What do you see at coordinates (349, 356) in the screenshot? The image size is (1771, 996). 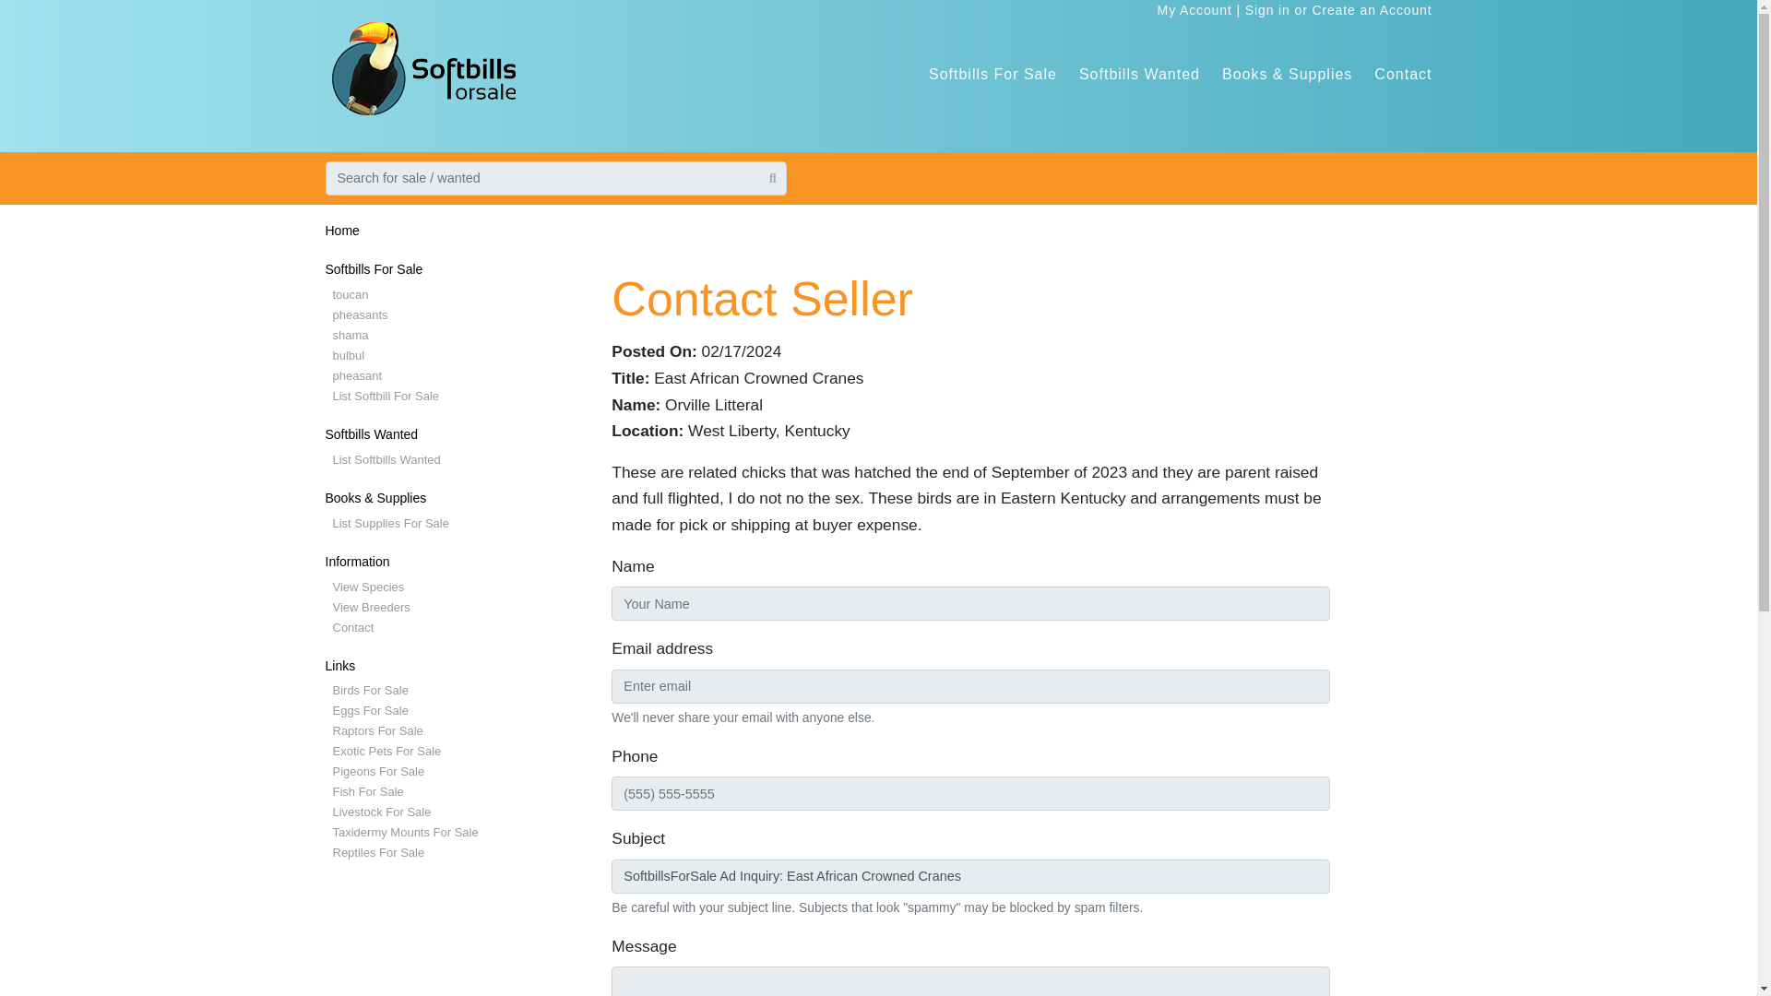 I see `bulbul` at bounding box center [349, 356].